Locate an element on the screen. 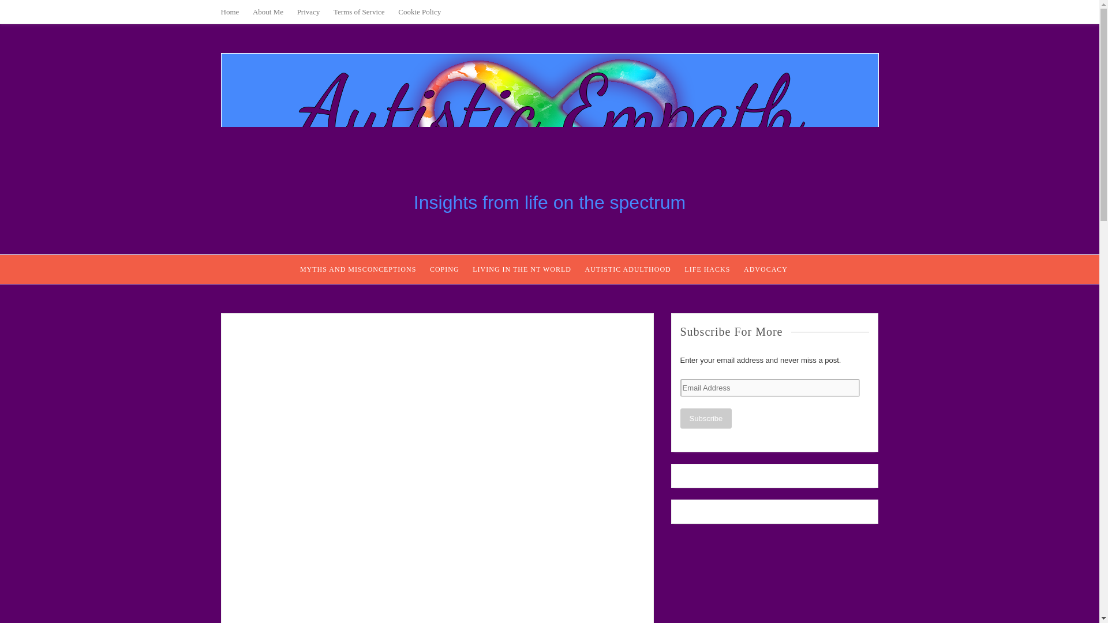 The image size is (1108, 623). Subscribe is located at coordinates (705, 419).